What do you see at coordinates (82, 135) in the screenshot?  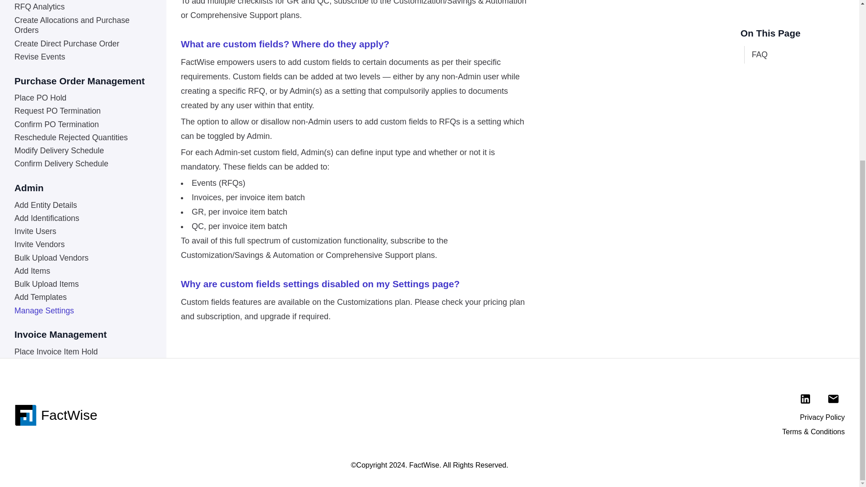 I see `Add Entity Details` at bounding box center [82, 135].